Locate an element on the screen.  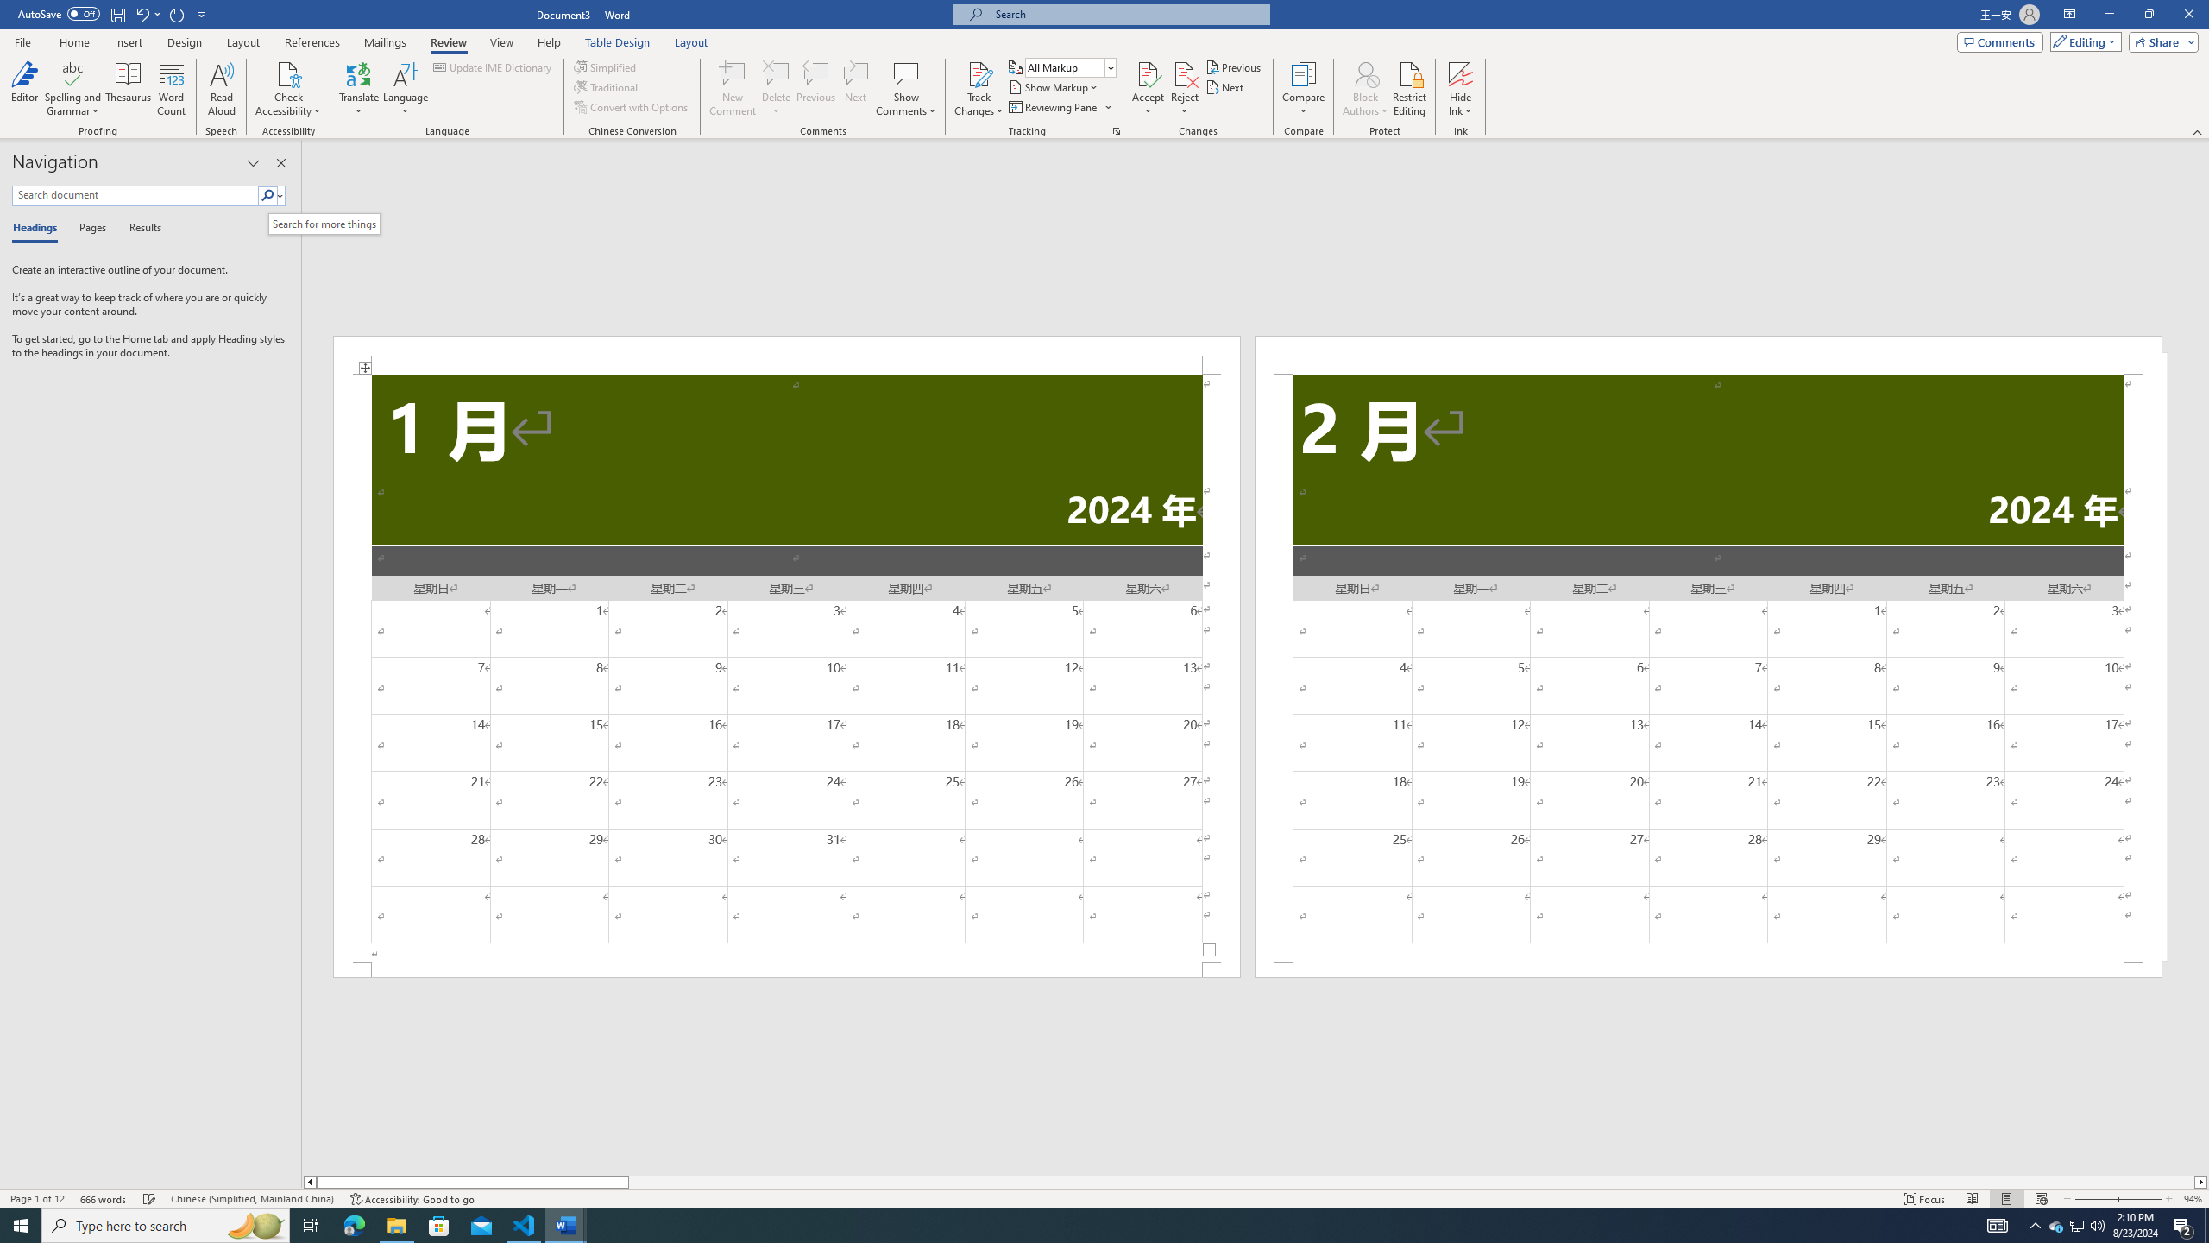
Footer -Section 2- is located at coordinates (1709, 970).